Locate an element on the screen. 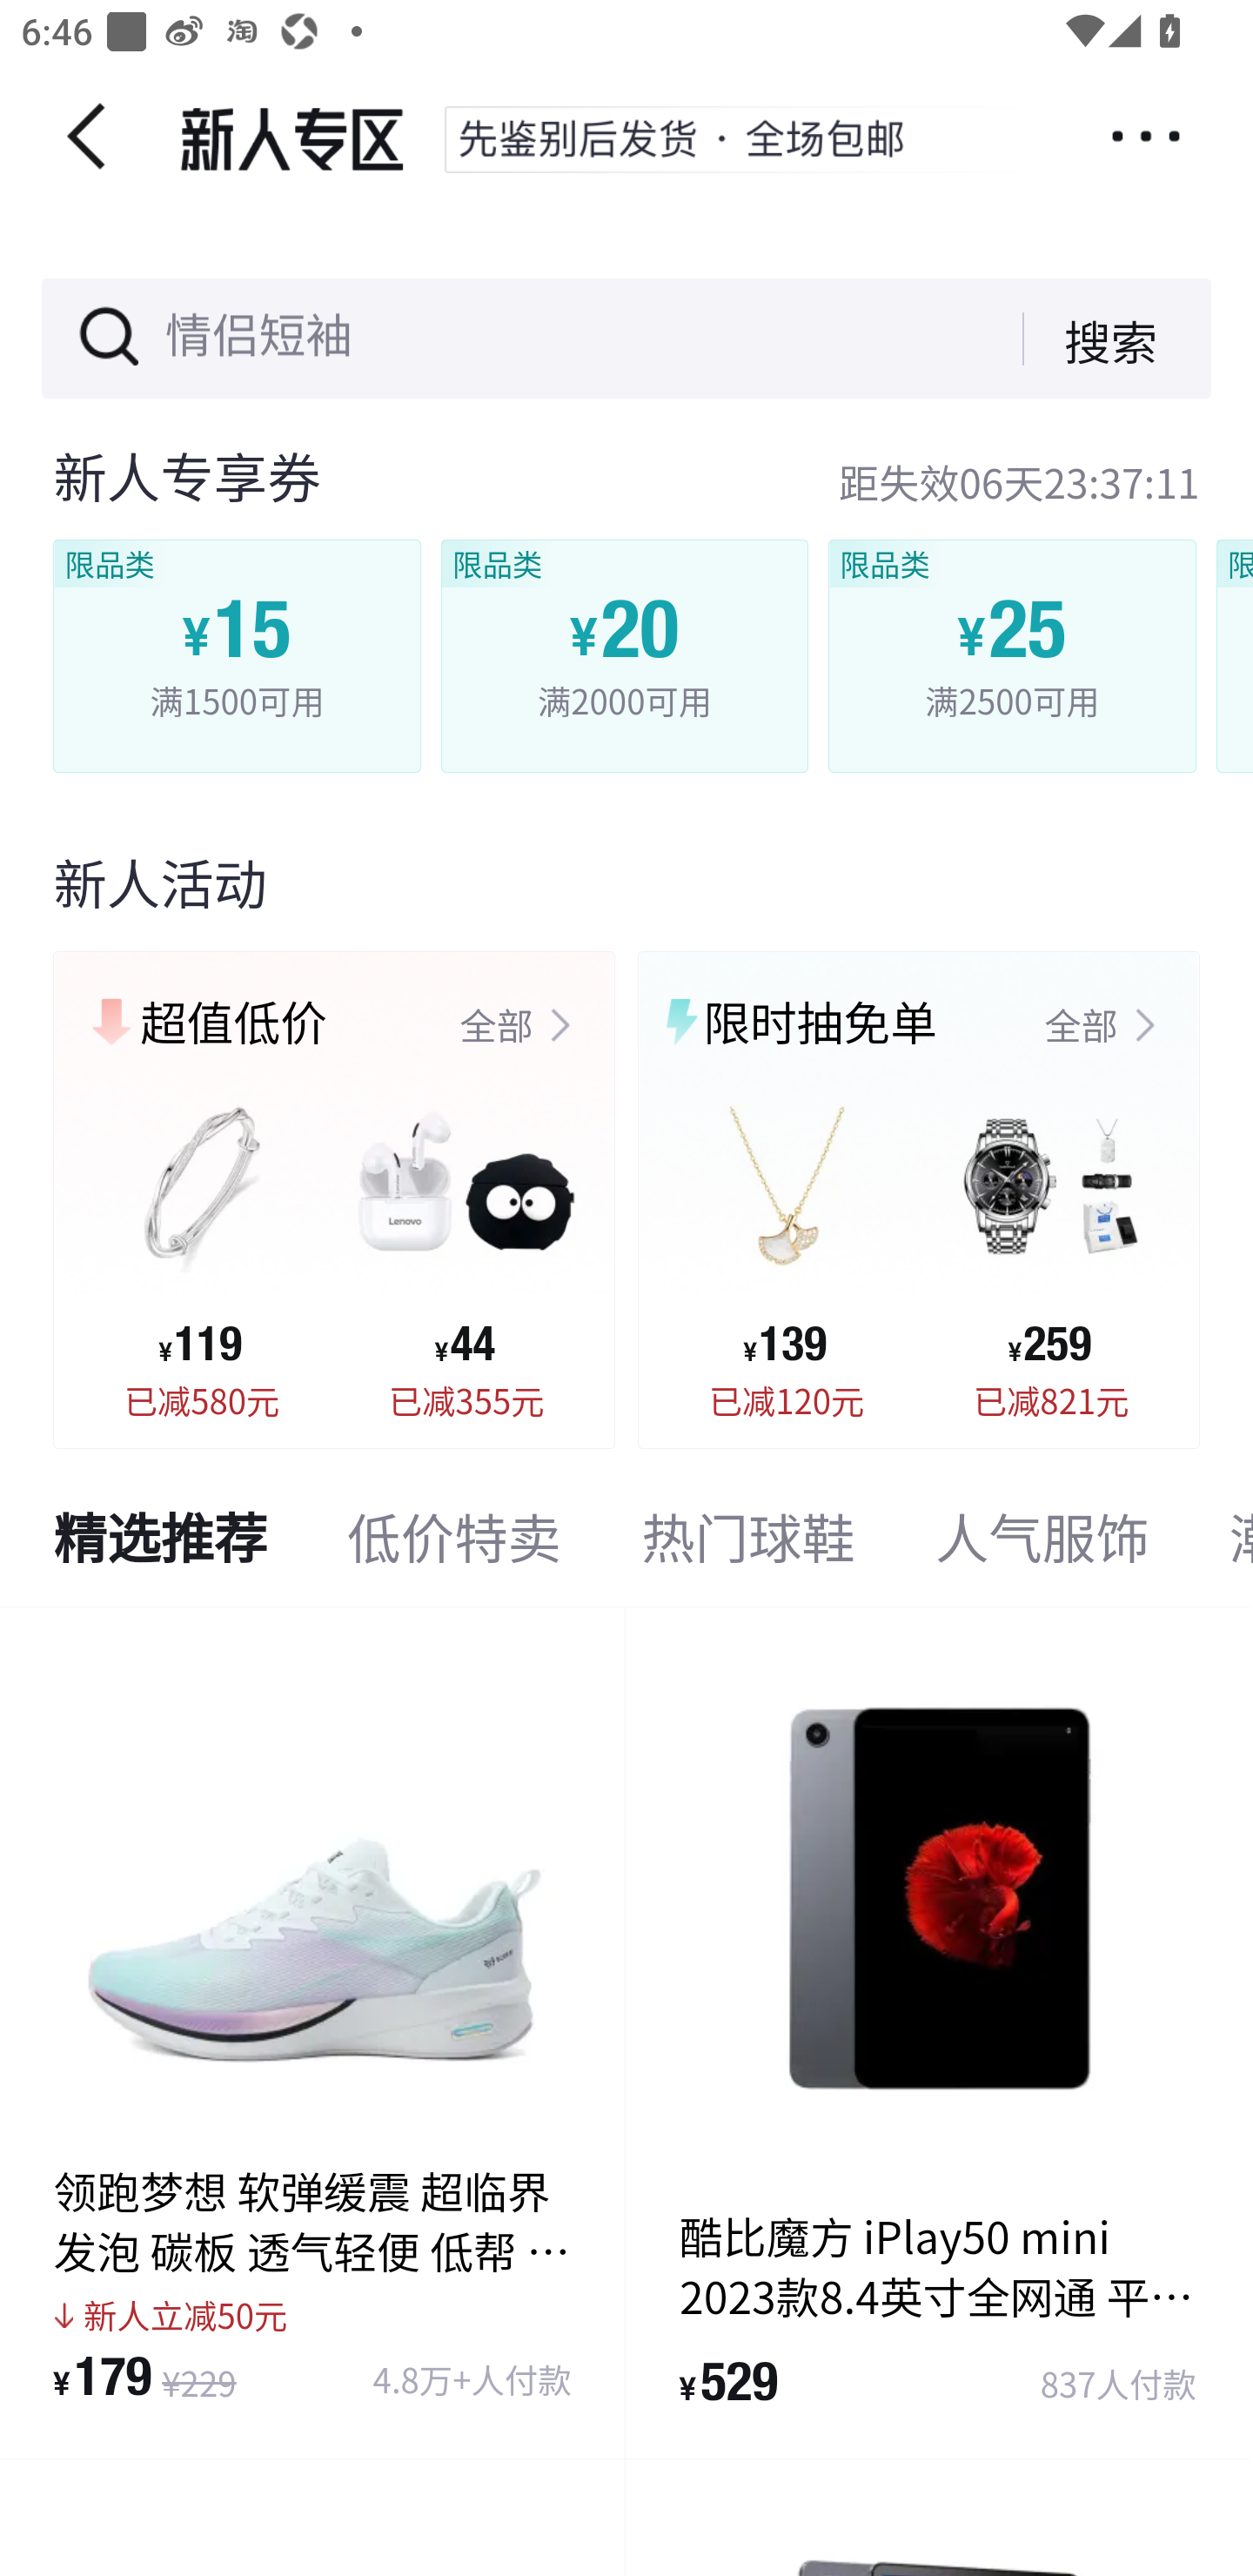 The width and height of the screenshot is (1253, 2576). resize,w_200 ¥44 已减355元 is located at coordinates (466, 1243).